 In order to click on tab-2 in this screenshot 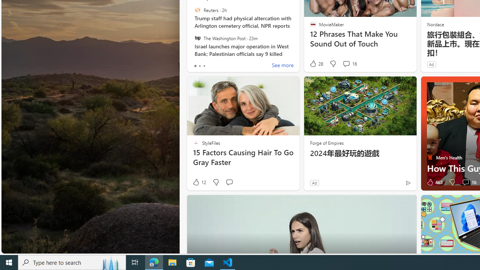, I will do `click(204, 66)`.